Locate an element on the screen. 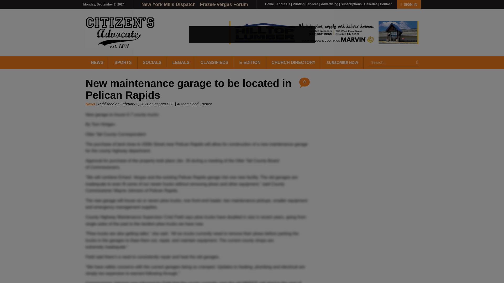 This screenshot has height=283, width=504. SPORTS is located at coordinates (123, 62).